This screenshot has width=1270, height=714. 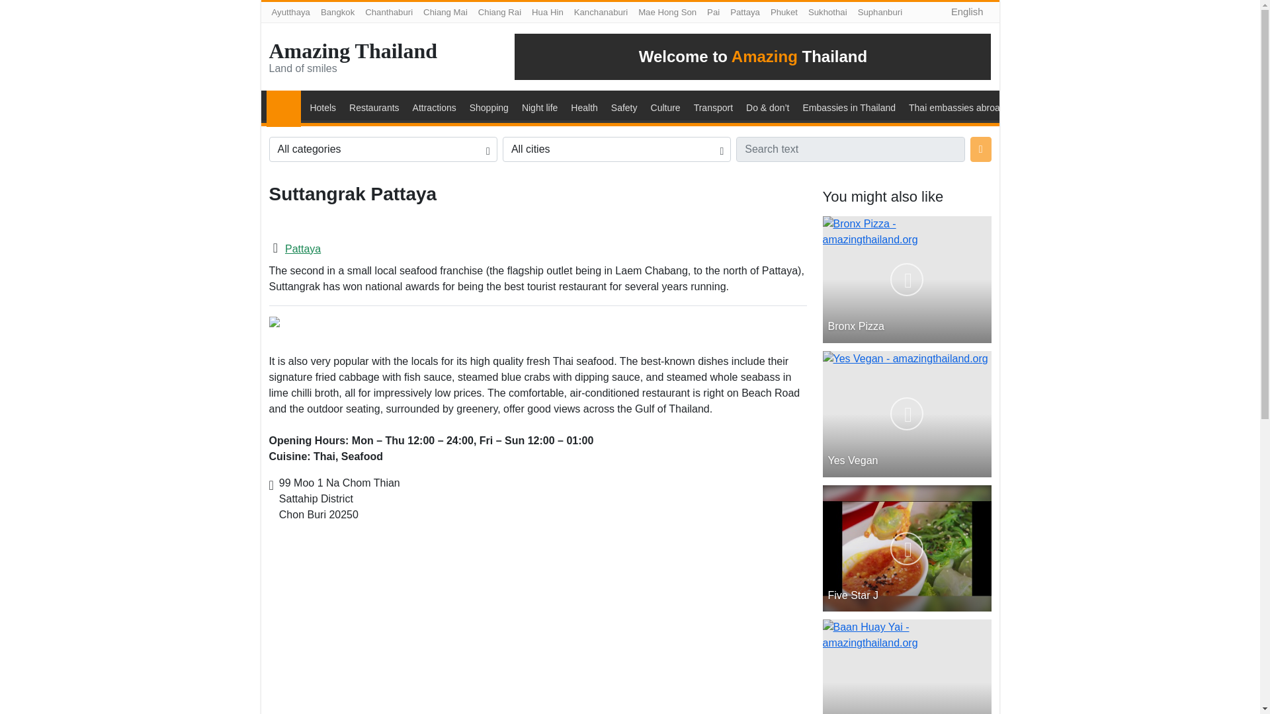 What do you see at coordinates (616, 149) in the screenshot?
I see `All cities` at bounding box center [616, 149].